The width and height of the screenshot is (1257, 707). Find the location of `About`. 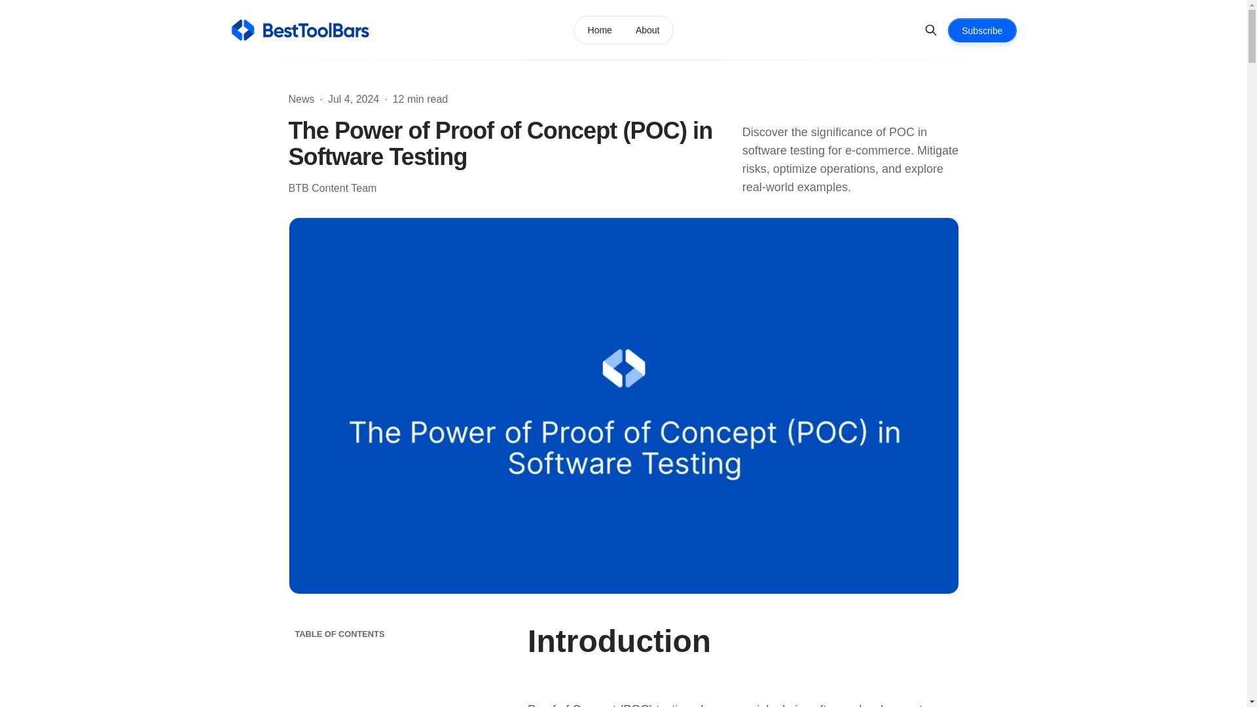

About is located at coordinates (647, 30).